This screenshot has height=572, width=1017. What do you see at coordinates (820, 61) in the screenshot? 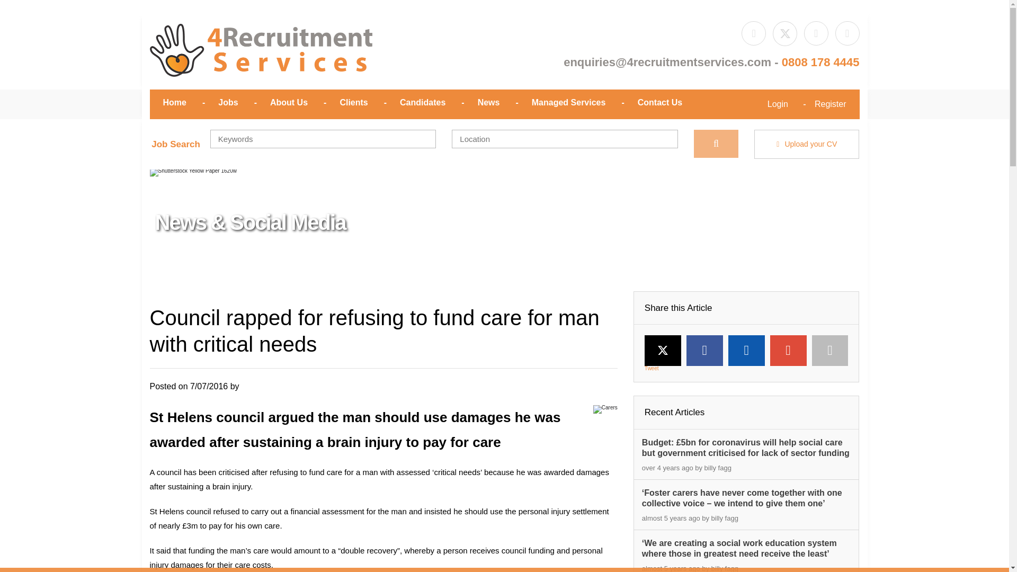
I see `0808 178 4445` at bounding box center [820, 61].